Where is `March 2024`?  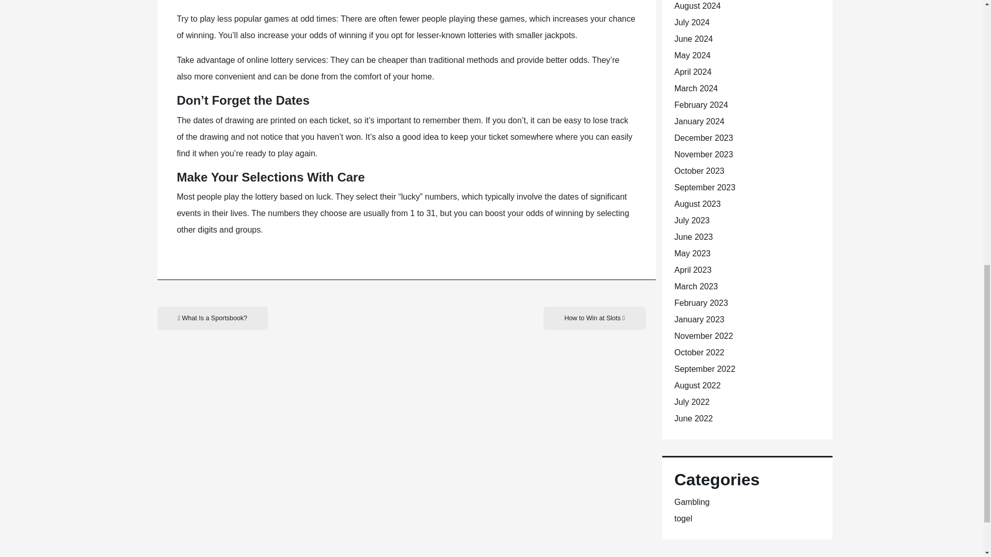
March 2024 is located at coordinates (696, 89).